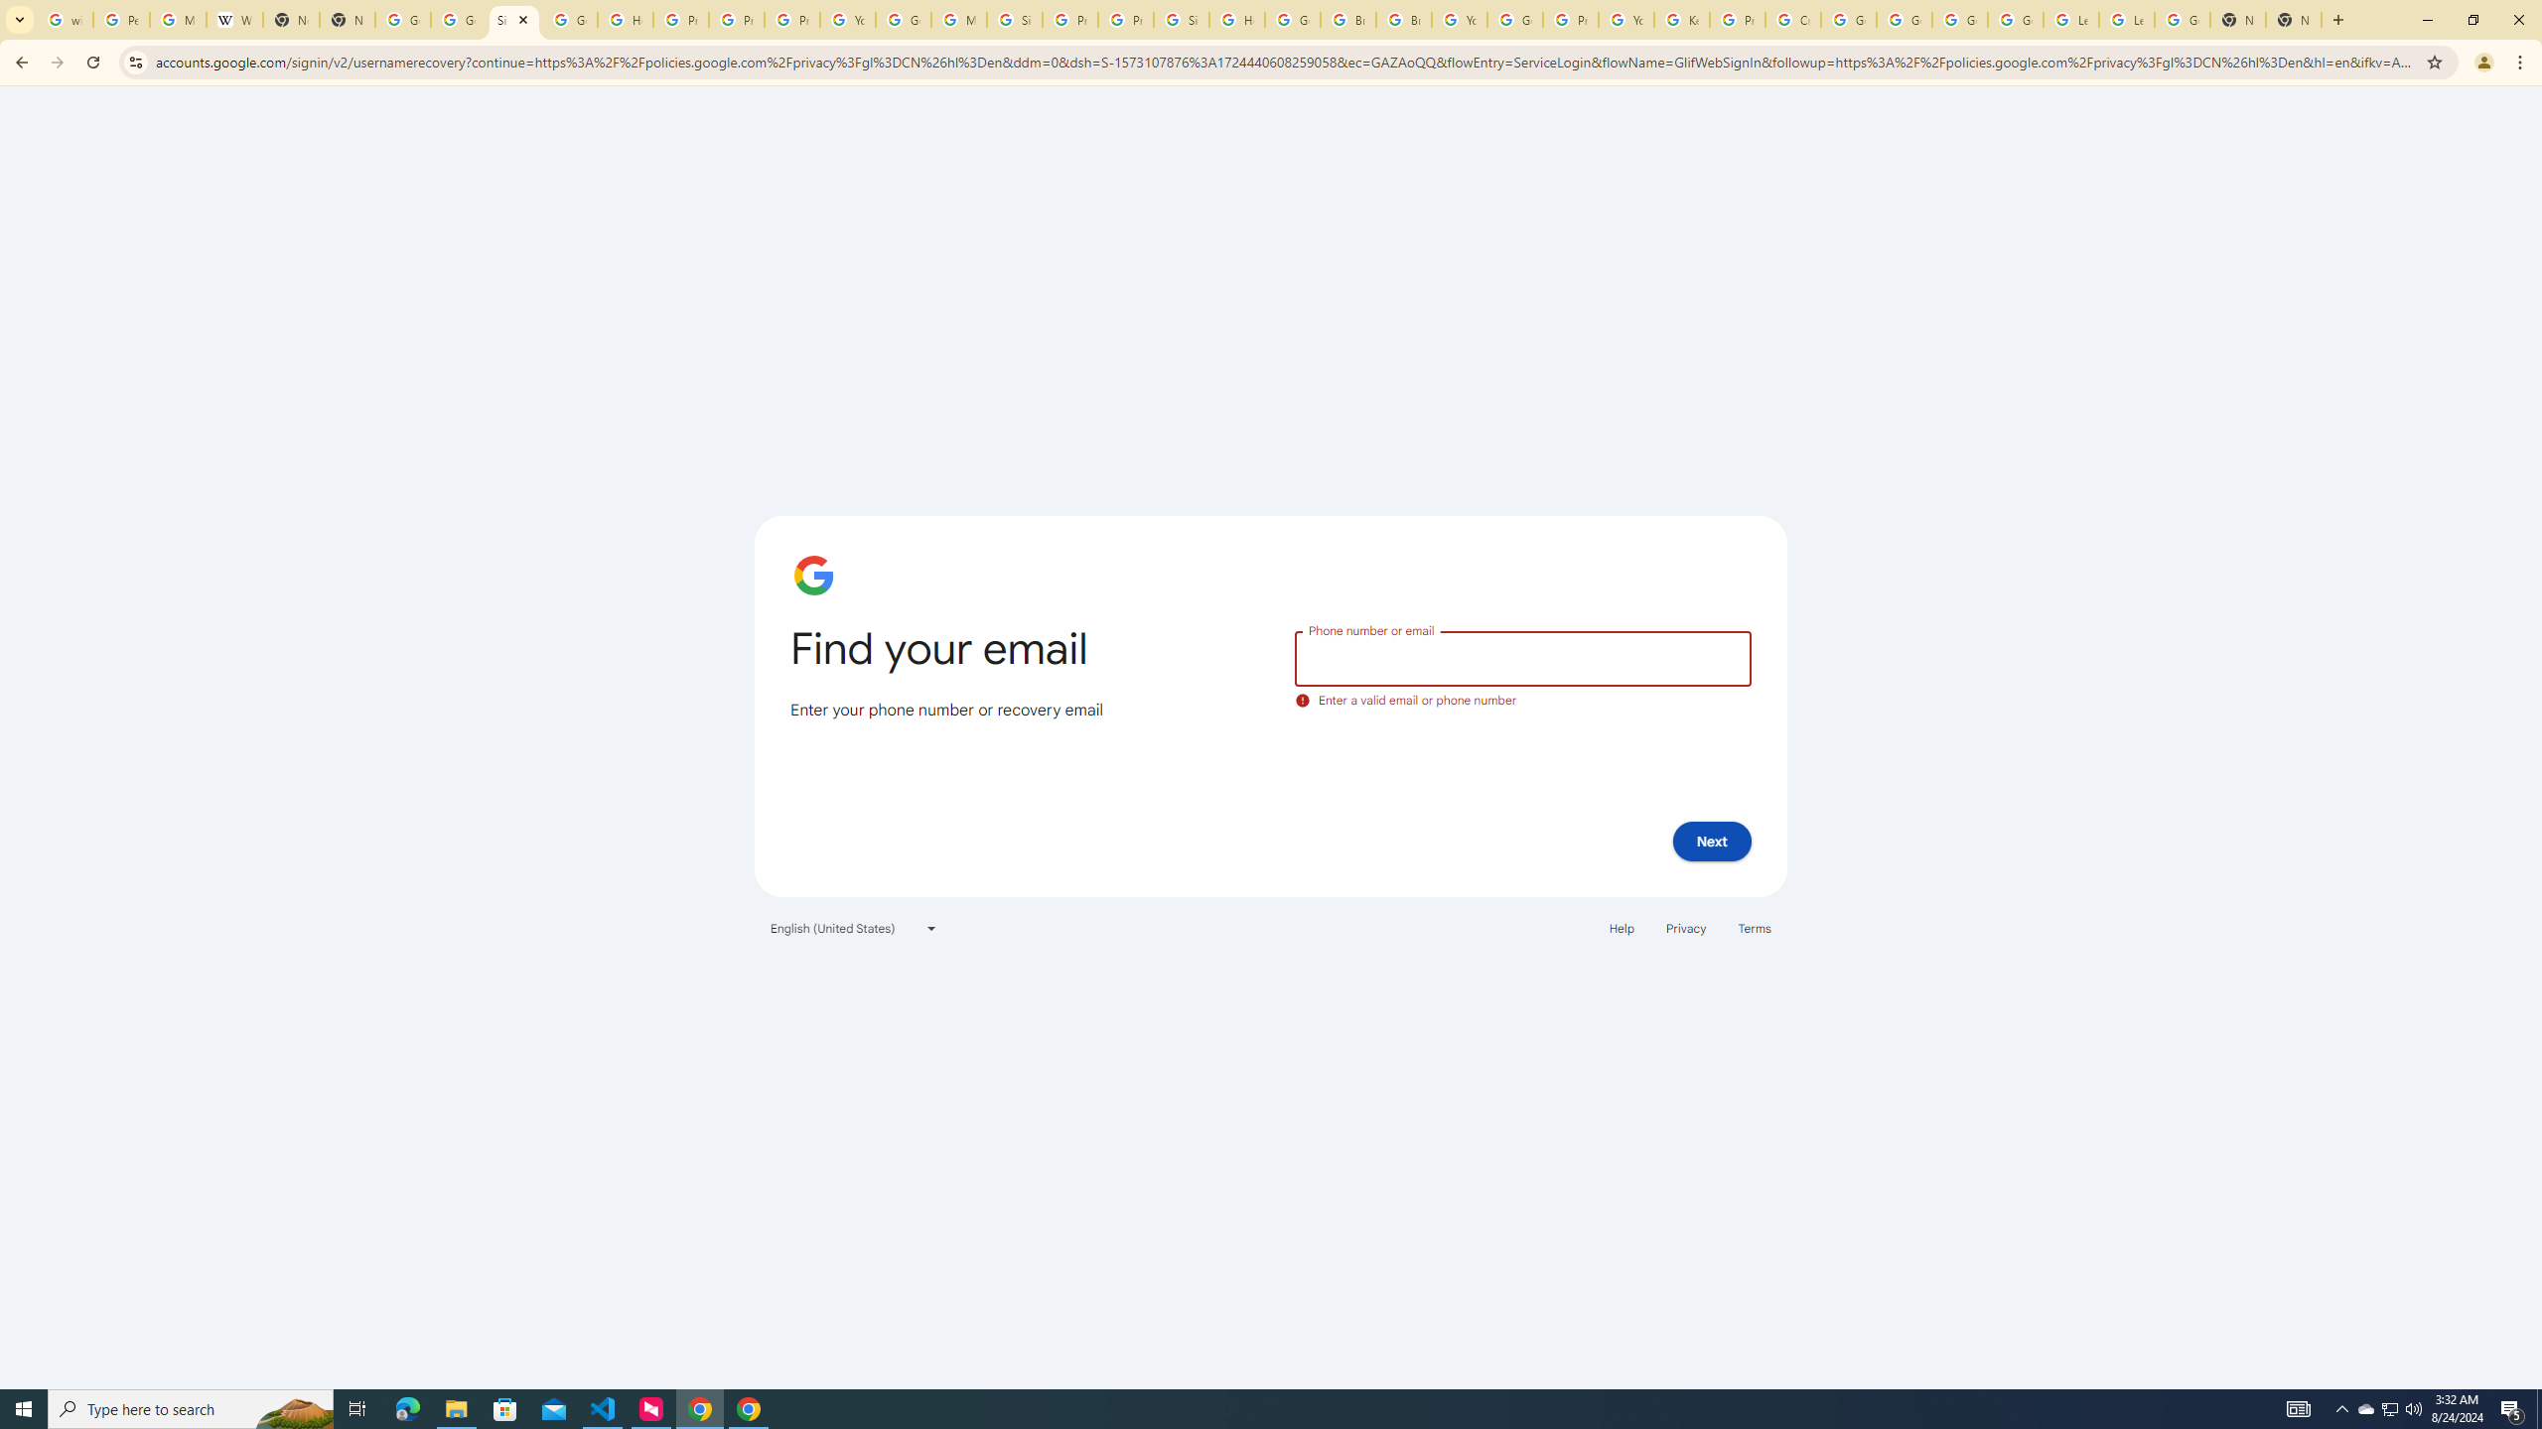 The image size is (2542, 1429). What do you see at coordinates (234, 20) in the screenshot?
I see `Wikipedia:Edit requests - Wikipedia` at bounding box center [234, 20].